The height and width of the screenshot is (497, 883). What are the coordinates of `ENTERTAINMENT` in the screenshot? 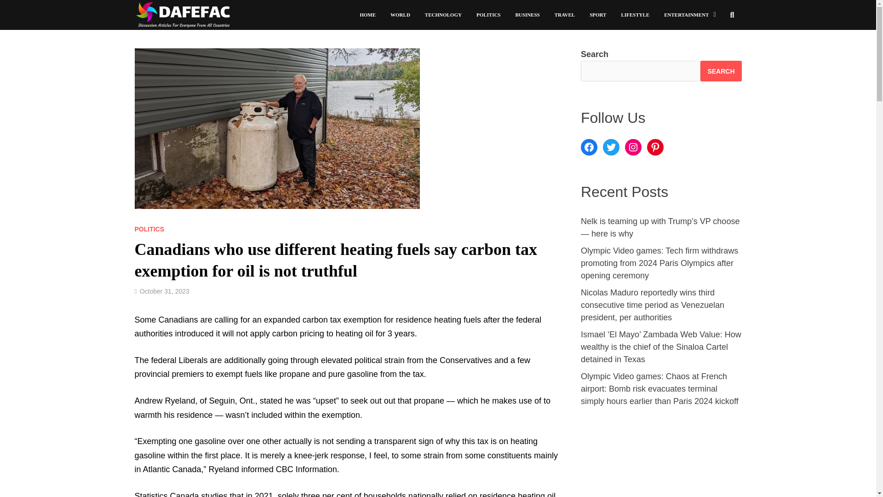 It's located at (690, 15).